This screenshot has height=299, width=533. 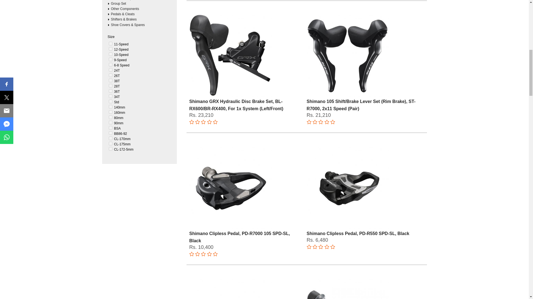 What do you see at coordinates (110, 101) in the screenshot?
I see `20` at bounding box center [110, 101].